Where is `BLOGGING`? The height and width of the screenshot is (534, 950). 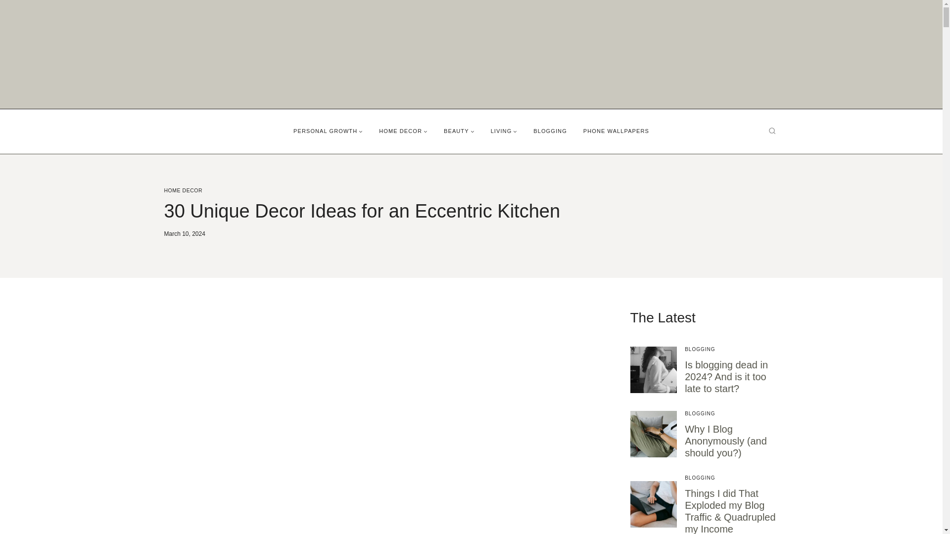 BLOGGING is located at coordinates (550, 131).